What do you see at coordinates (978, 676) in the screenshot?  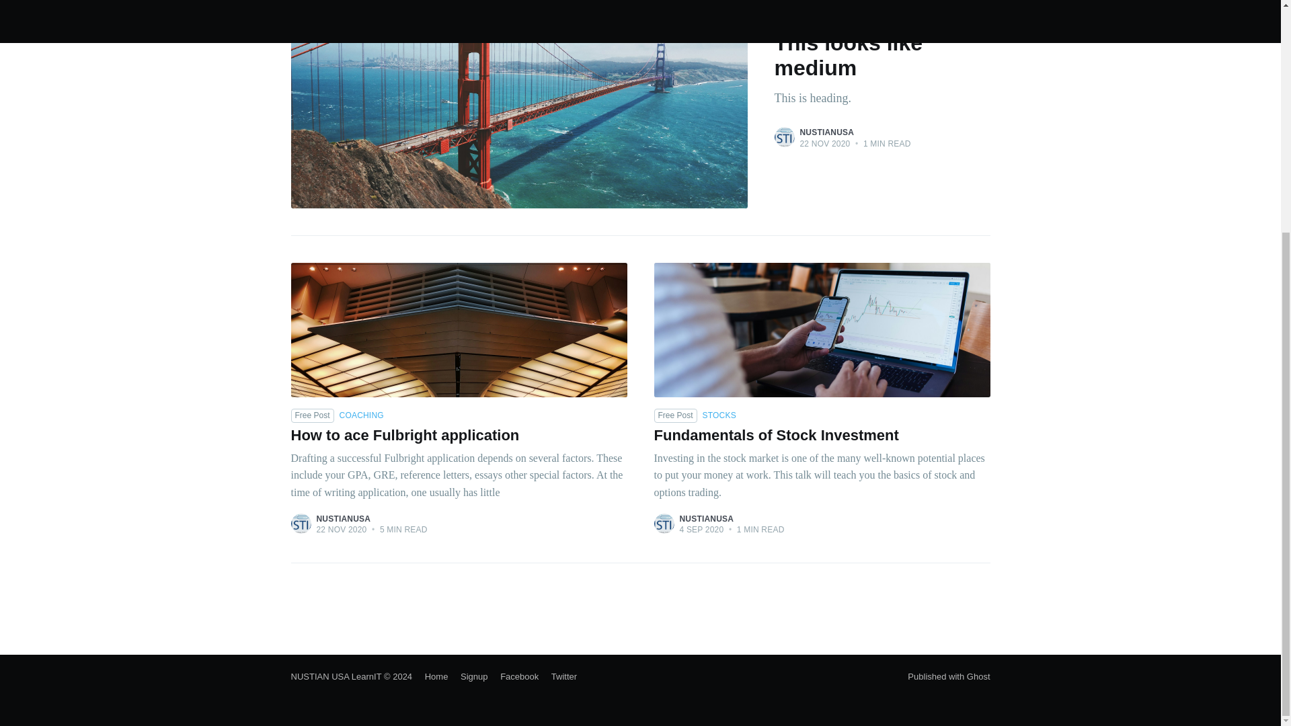 I see `Ghost` at bounding box center [978, 676].